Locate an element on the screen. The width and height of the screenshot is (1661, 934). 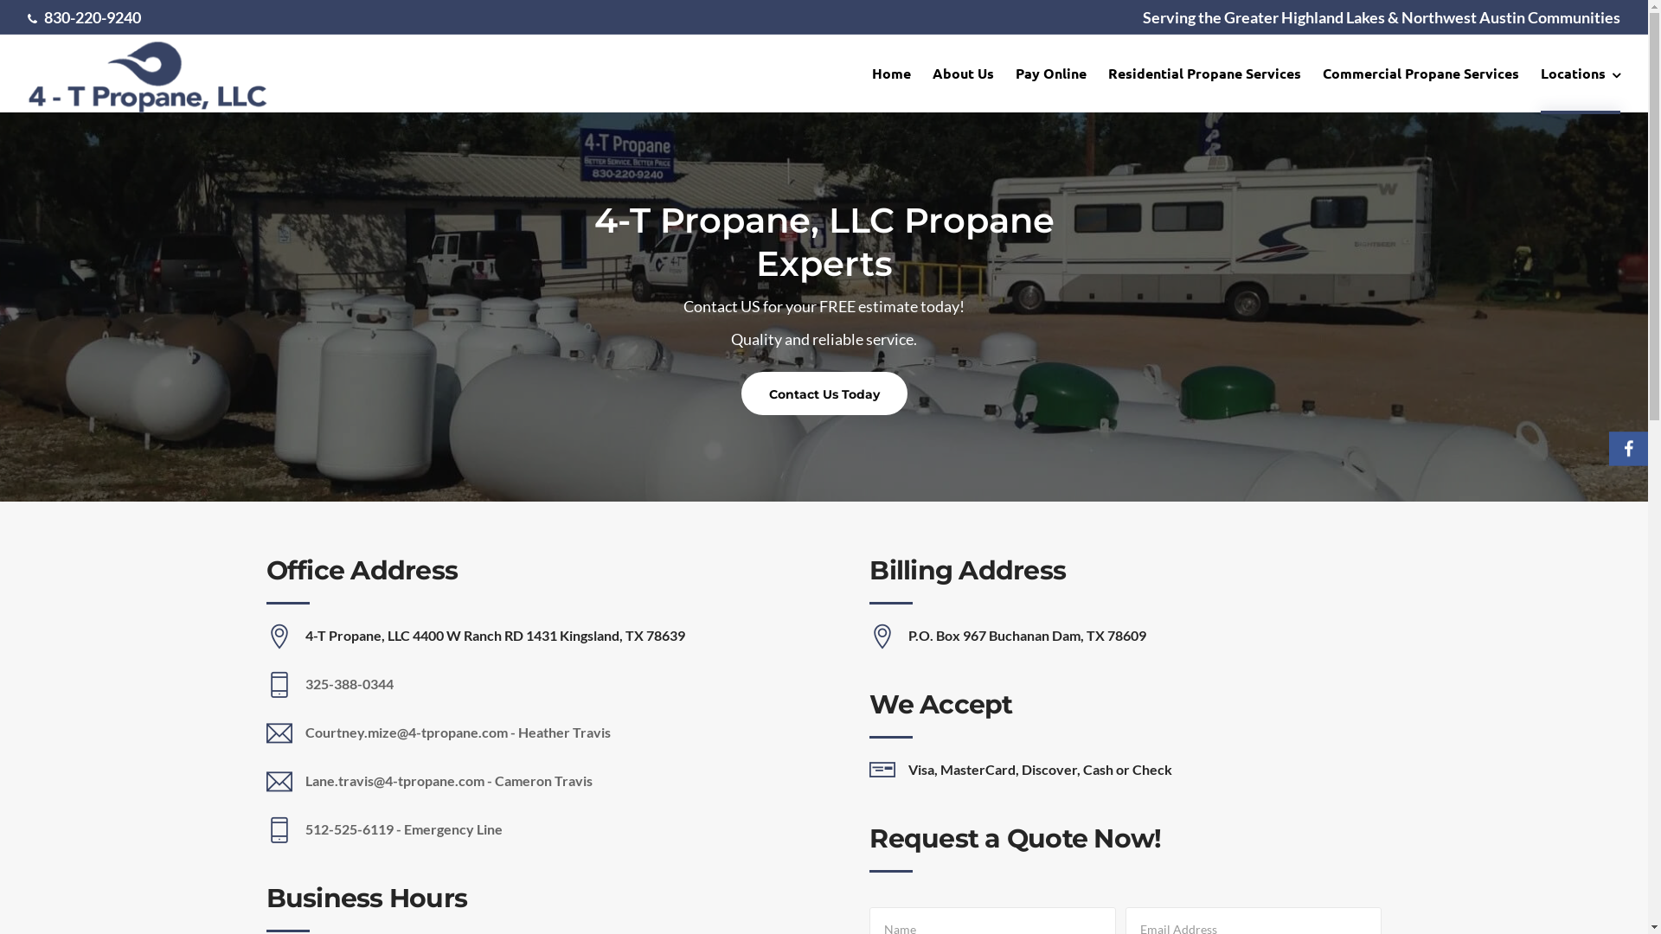
About Us is located at coordinates (964, 74).